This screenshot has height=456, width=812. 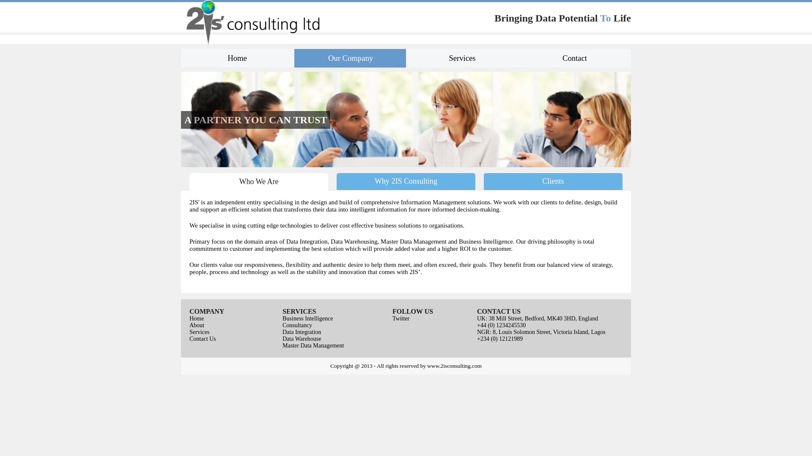 I want to click on Data Integration, so click(x=302, y=332).